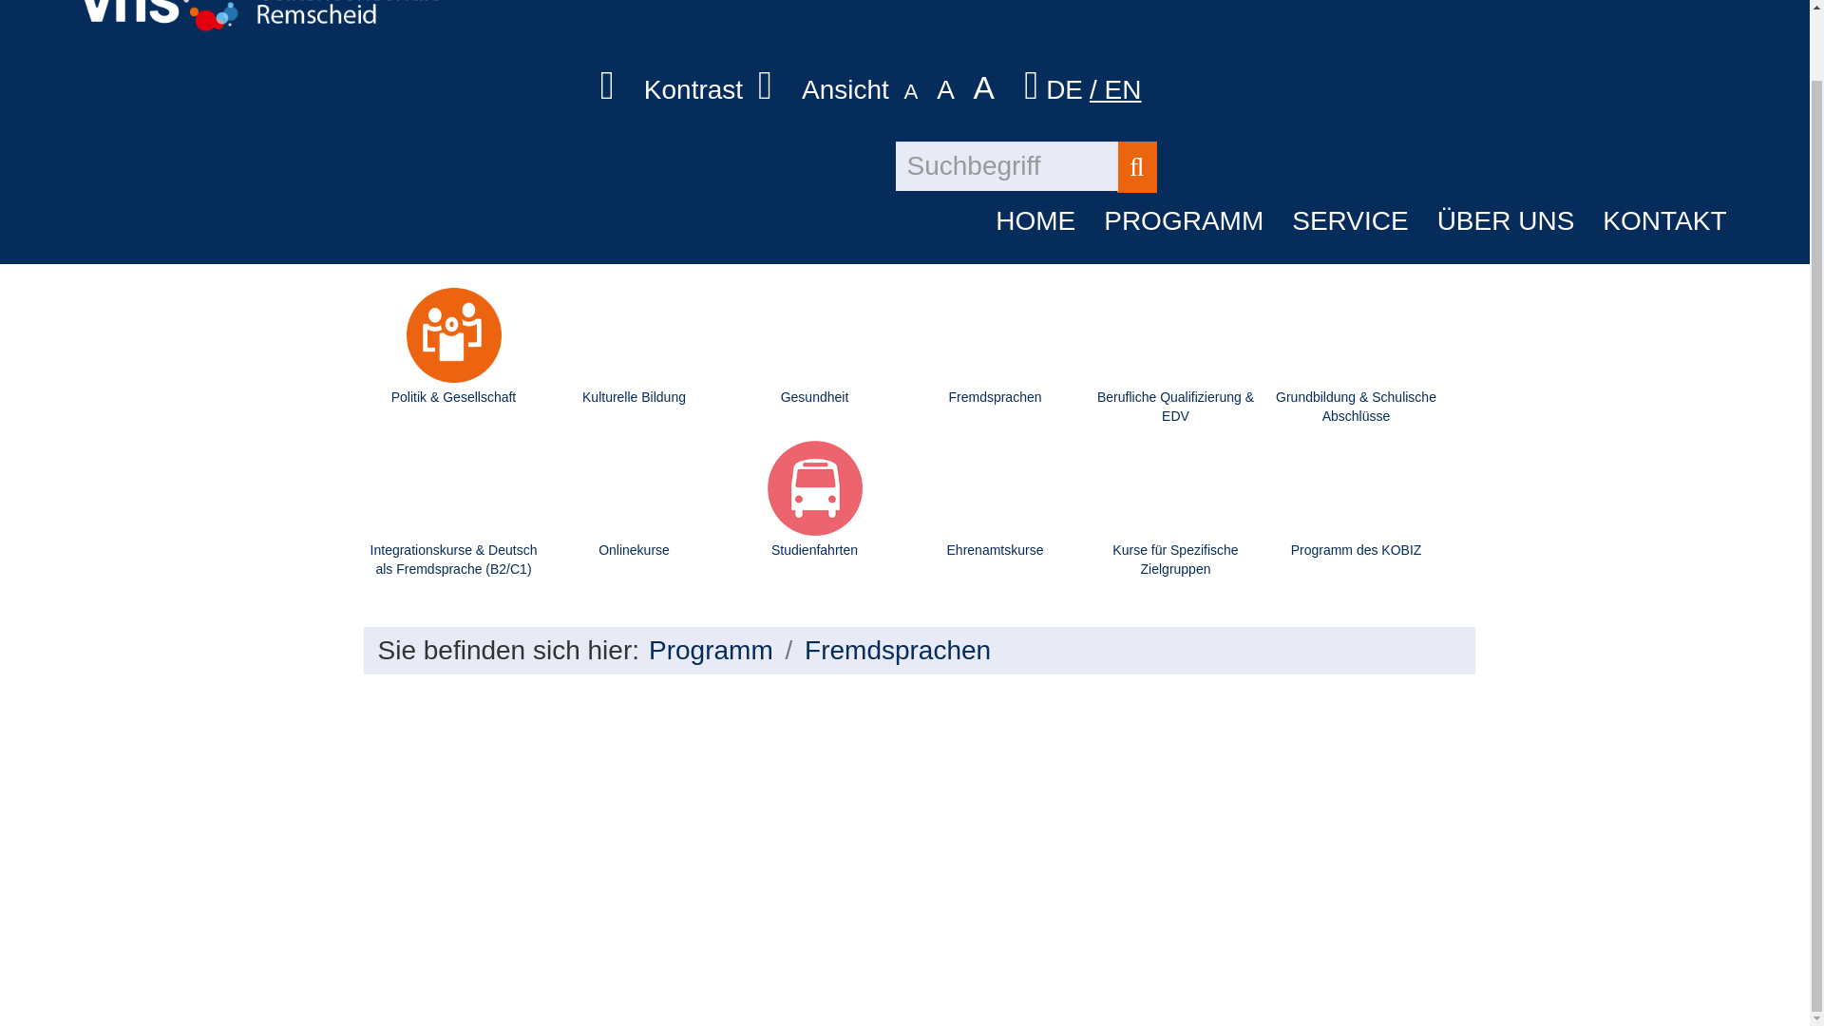 Image resolution: width=1824 pixels, height=1026 pixels. Describe the element at coordinates (1350, 221) in the screenshot. I see `SERVICE` at that location.